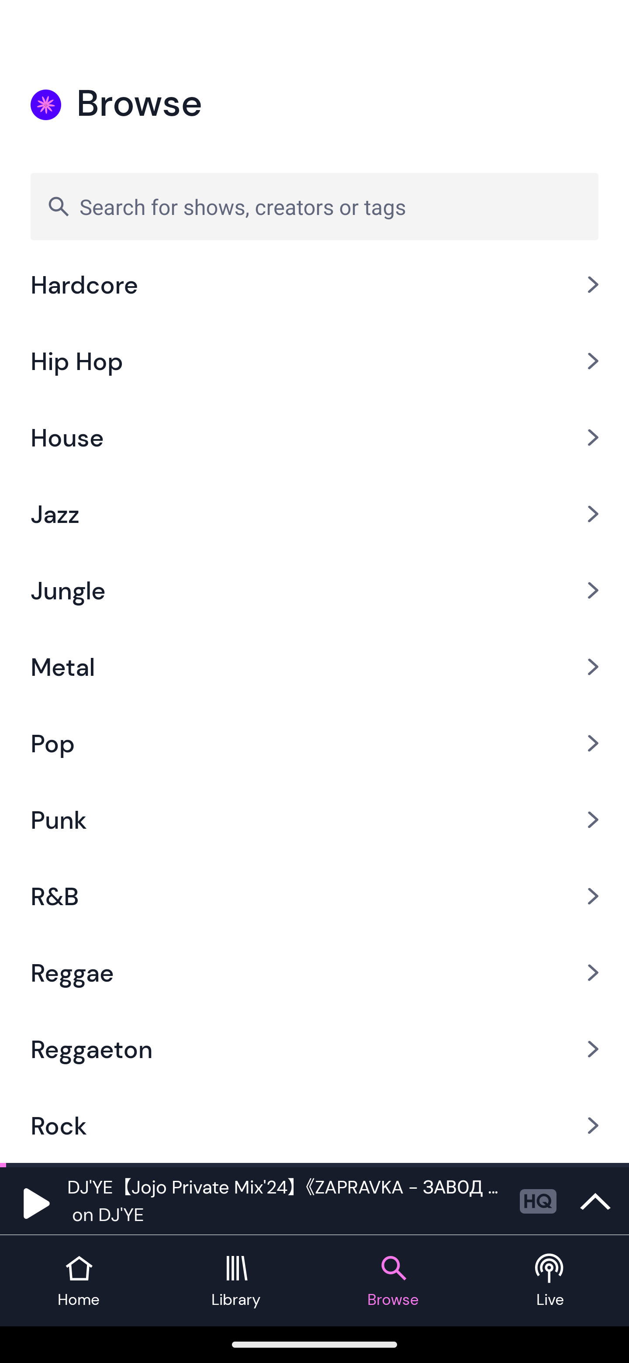 The image size is (629, 1363). What do you see at coordinates (314, 973) in the screenshot?
I see `Reggae` at bounding box center [314, 973].